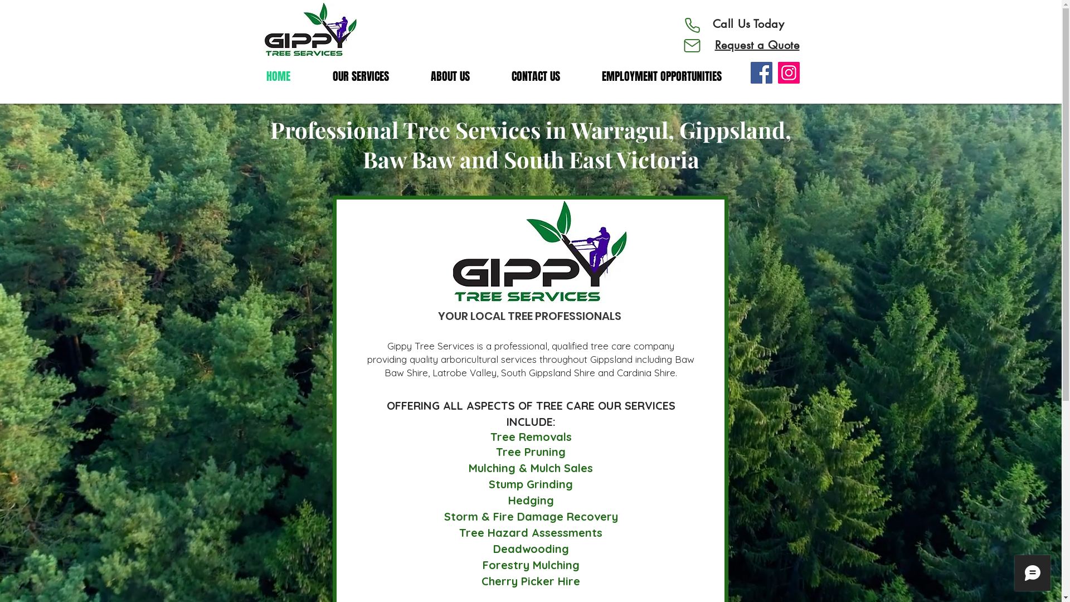 The width and height of the screenshot is (1070, 602). What do you see at coordinates (540, 254) in the screenshot?
I see `Gippy Tree Services Logo small.jpg` at bounding box center [540, 254].